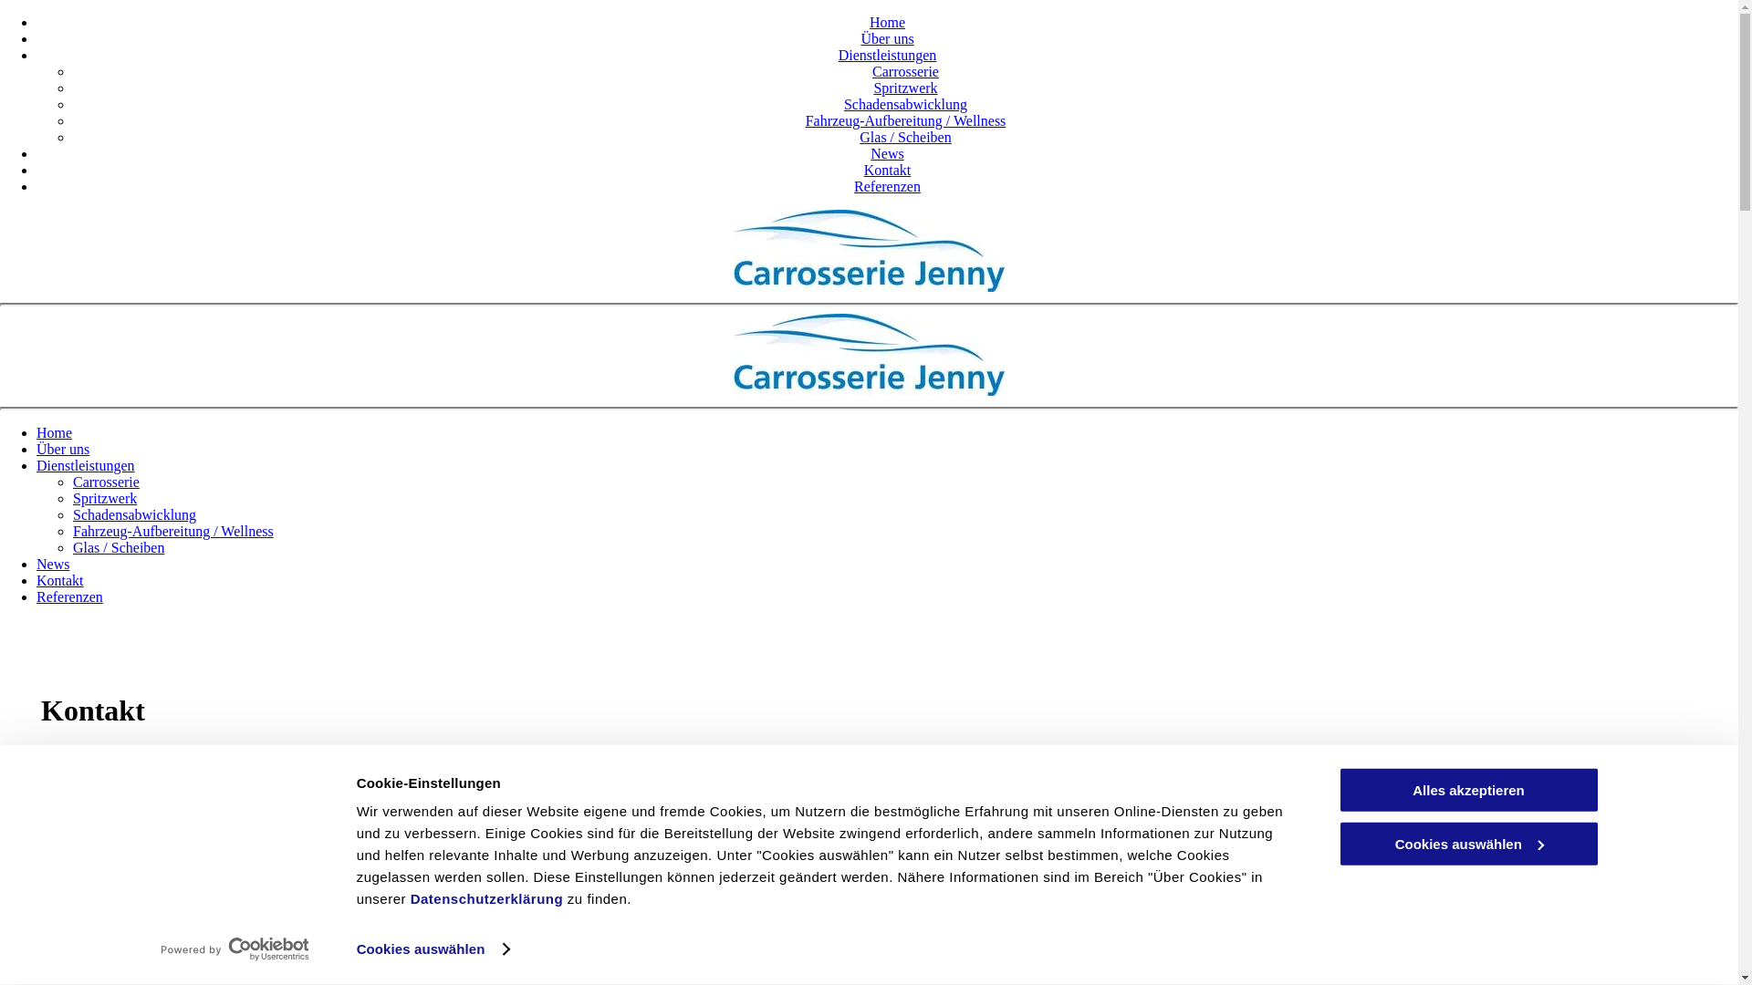  What do you see at coordinates (53, 564) in the screenshot?
I see `News` at bounding box center [53, 564].